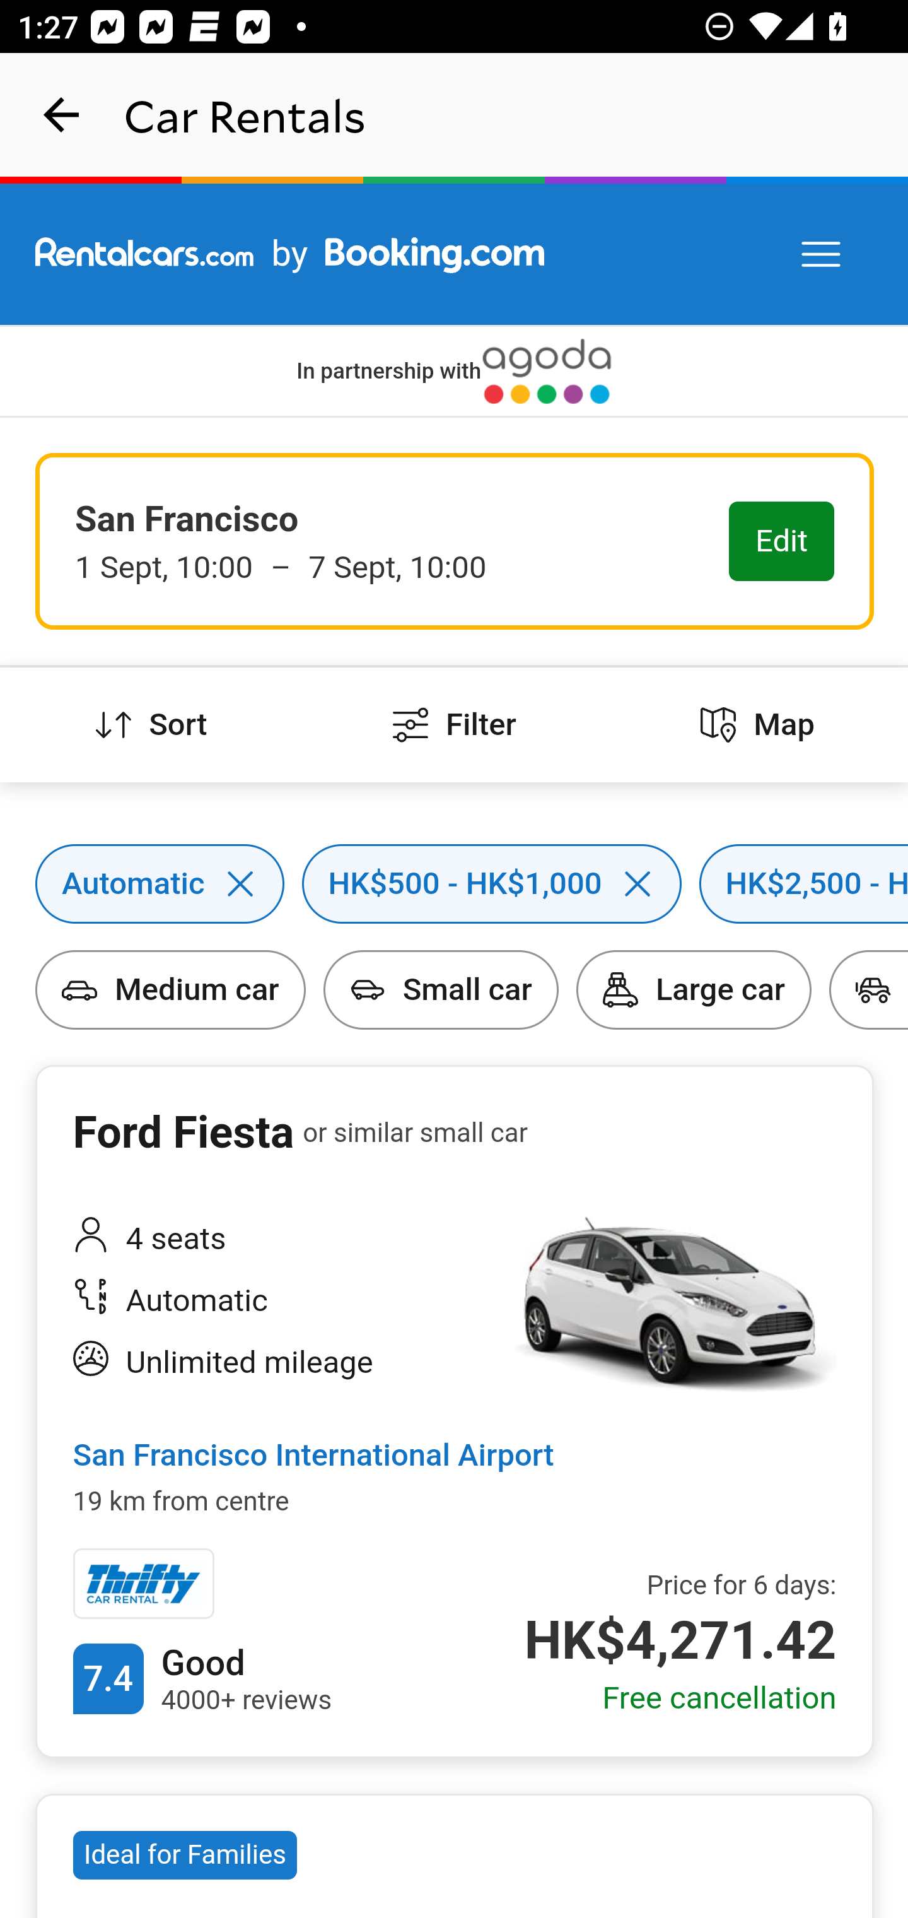  What do you see at coordinates (276, 1301) in the screenshot?
I see `Automatic` at bounding box center [276, 1301].